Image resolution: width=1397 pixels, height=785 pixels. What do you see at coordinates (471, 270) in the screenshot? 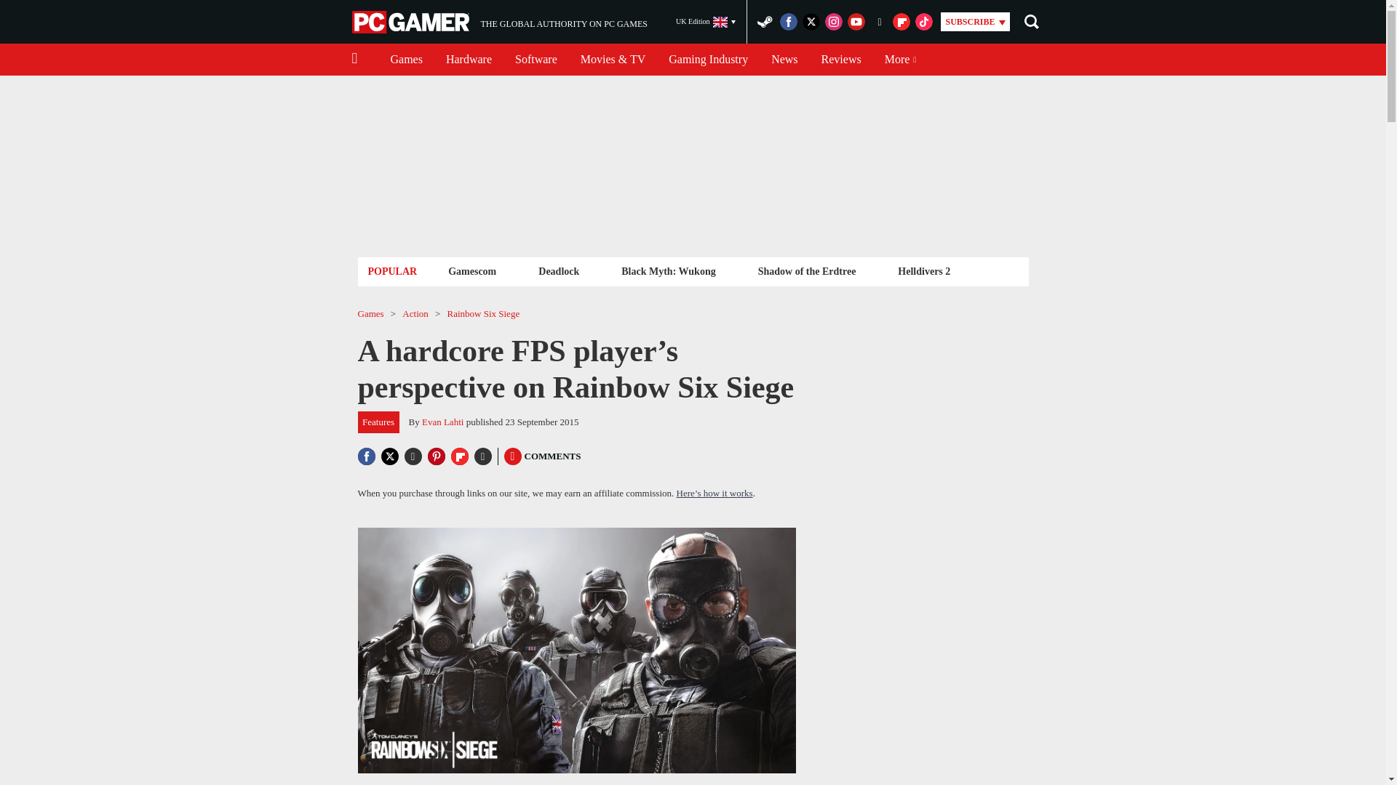
I see `Gamescom` at bounding box center [471, 270].